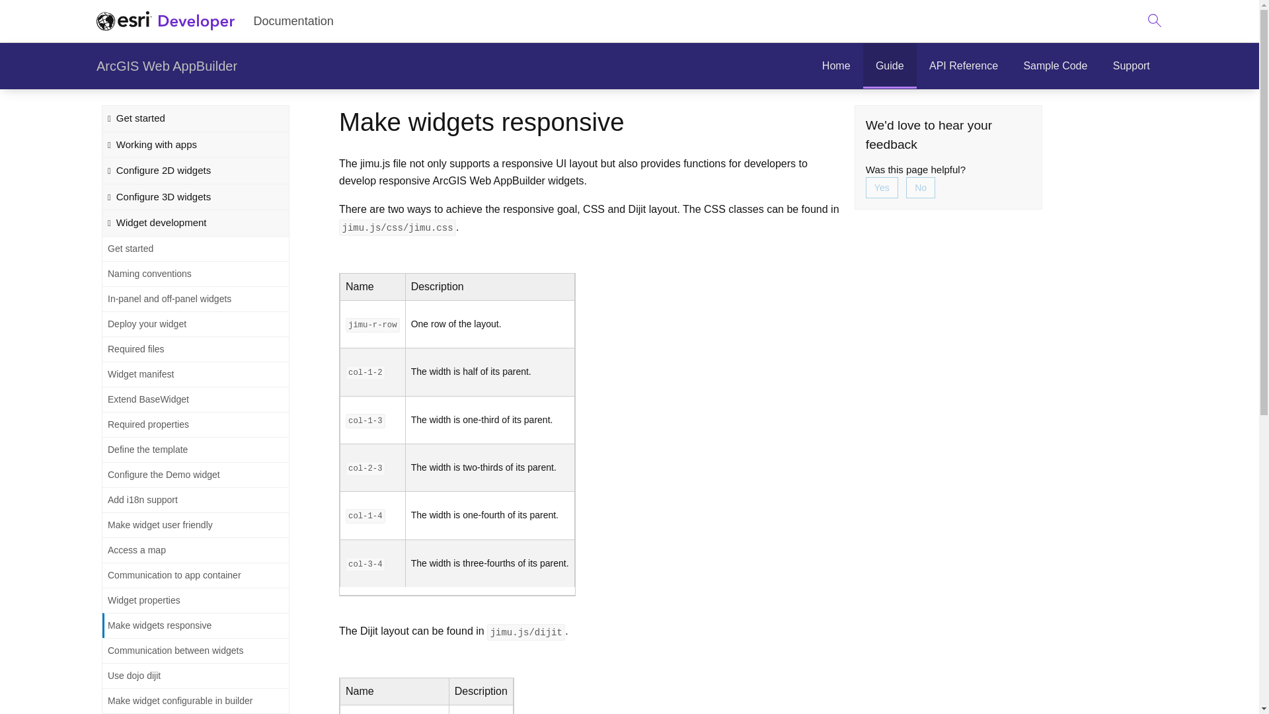 Image resolution: width=1269 pixels, height=714 pixels. What do you see at coordinates (1055, 66) in the screenshot?
I see `Sample Code` at bounding box center [1055, 66].